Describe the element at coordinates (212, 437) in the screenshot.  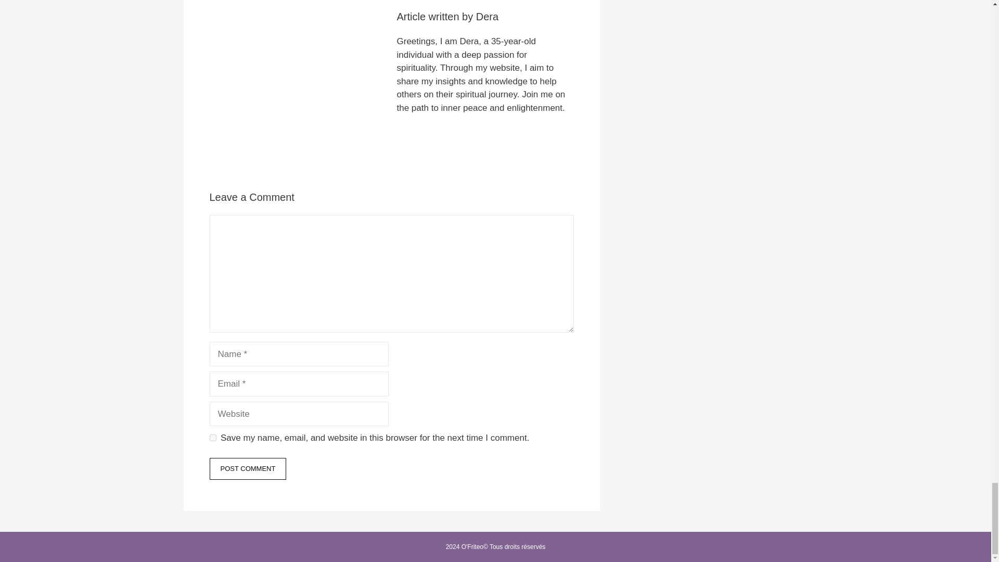
I see `yes` at that location.